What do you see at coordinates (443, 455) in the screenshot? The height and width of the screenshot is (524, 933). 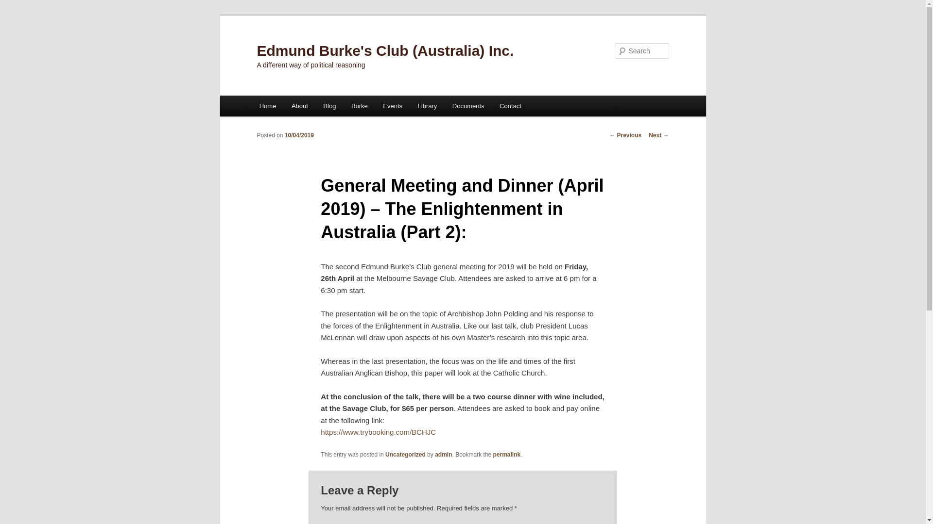 I see `admin` at bounding box center [443, 455].